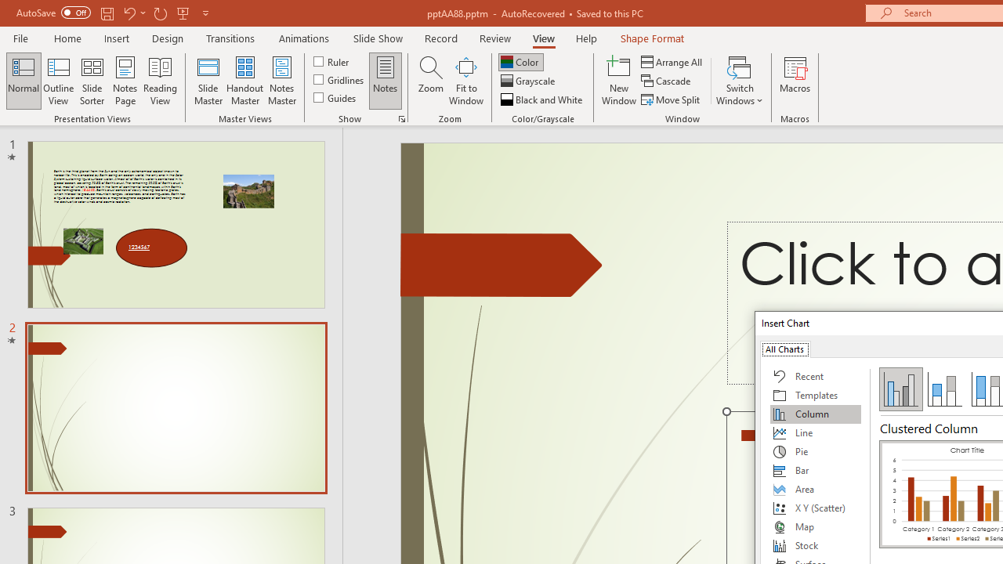 The width and height of the screenshot is (1003, 564). I want to click on New Window, so click(619, 80).